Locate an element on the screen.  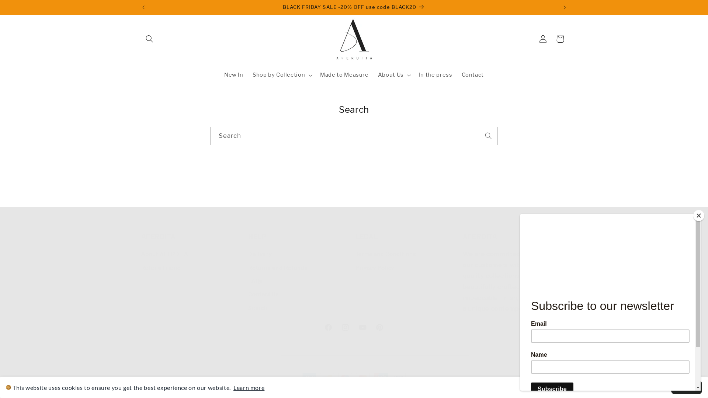
Cart is located at coordinates (560, 39).